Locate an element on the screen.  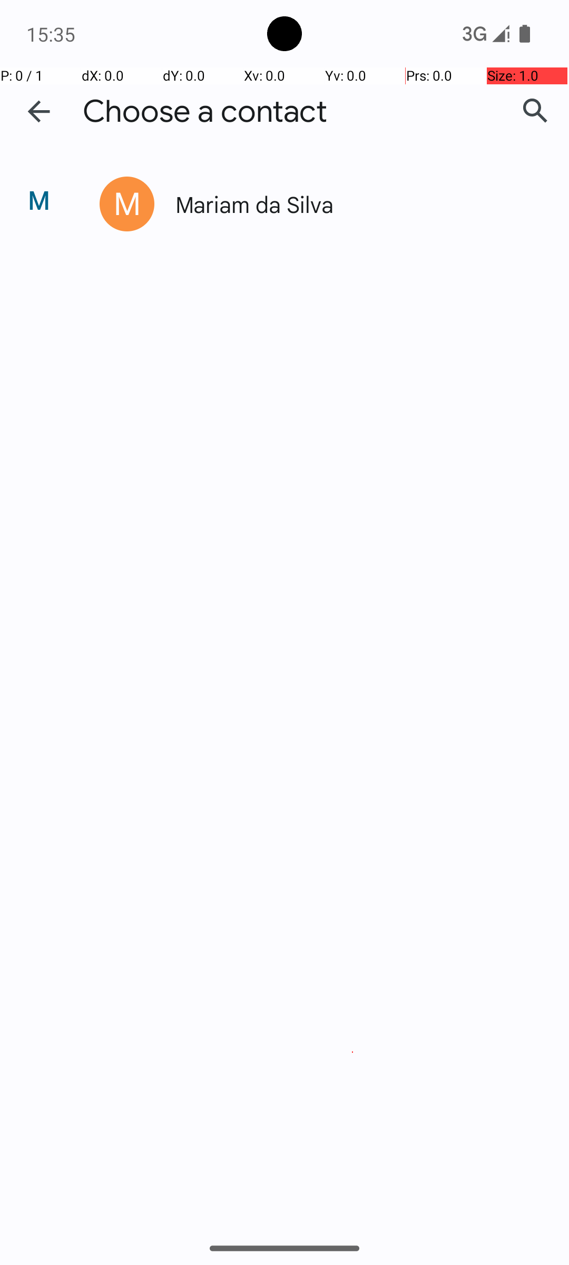
Mariam da Silva is located at coordinates (350, 203).